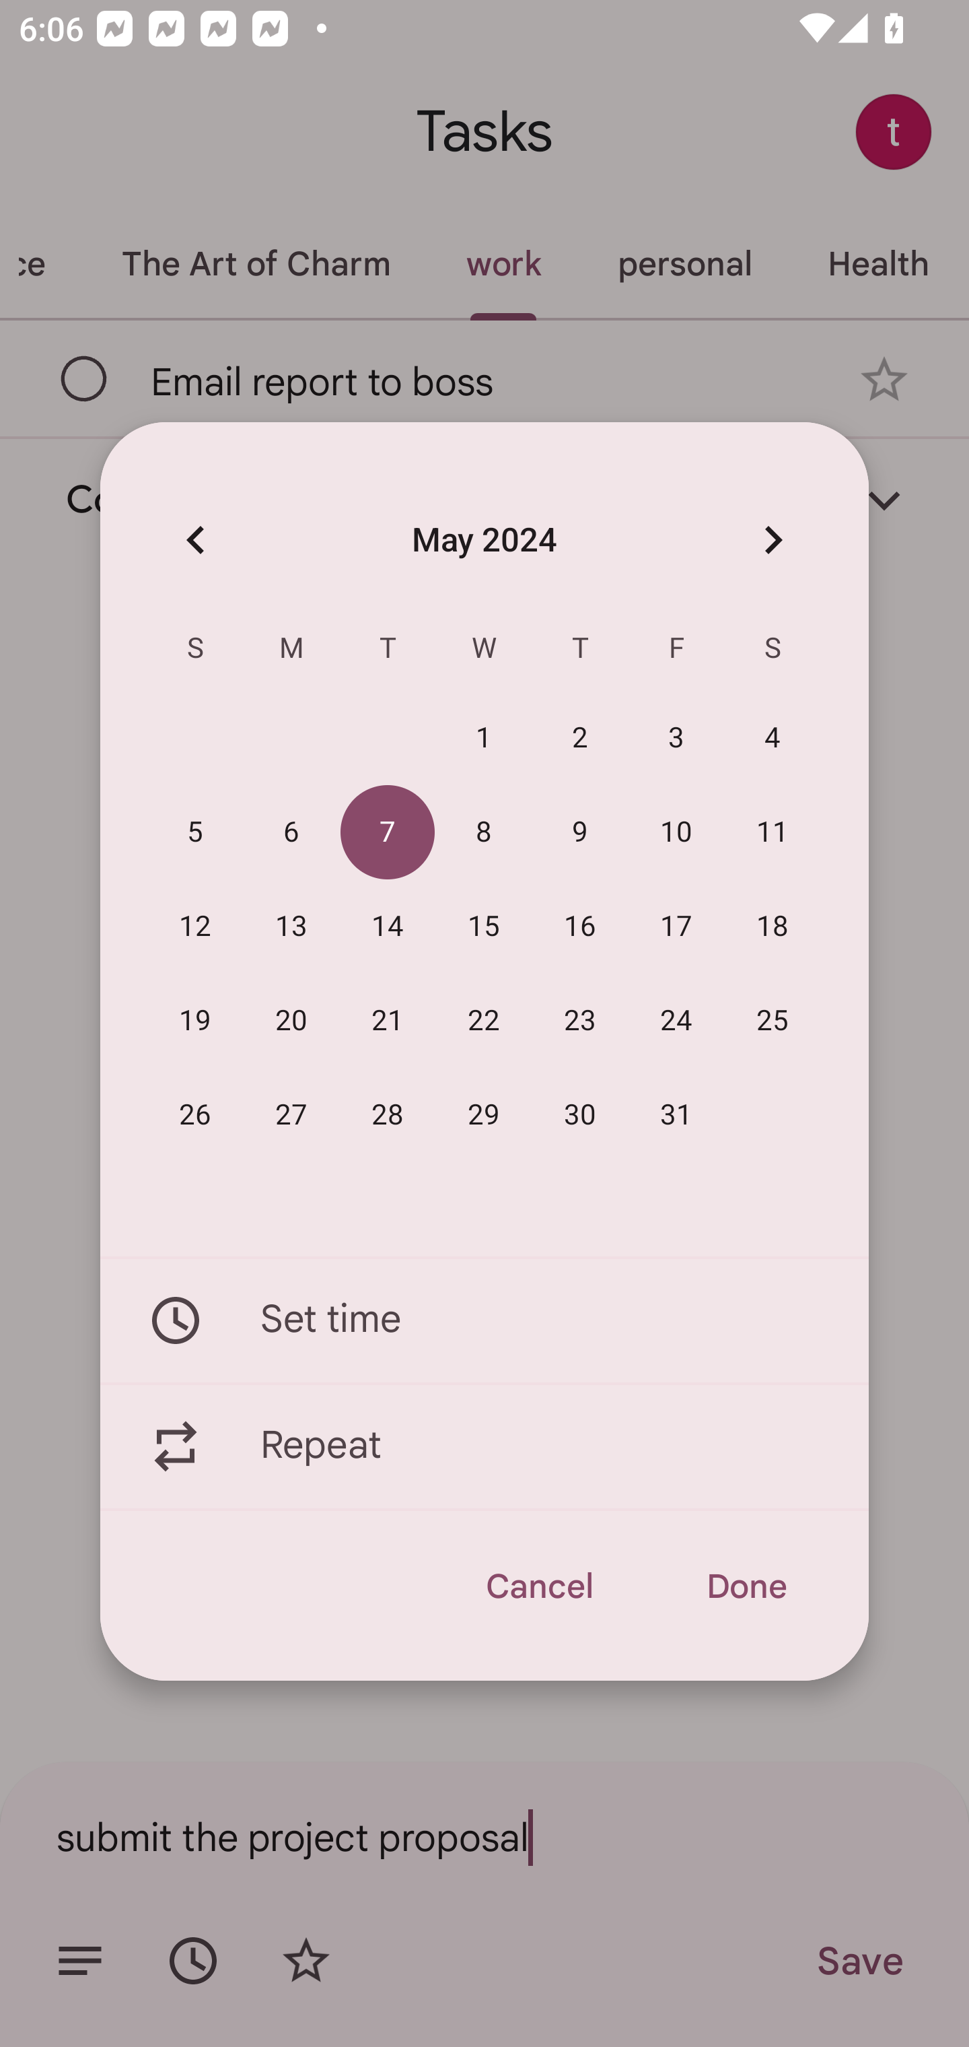  I want to click on 25 25 May 2024, so click(773, 1021).